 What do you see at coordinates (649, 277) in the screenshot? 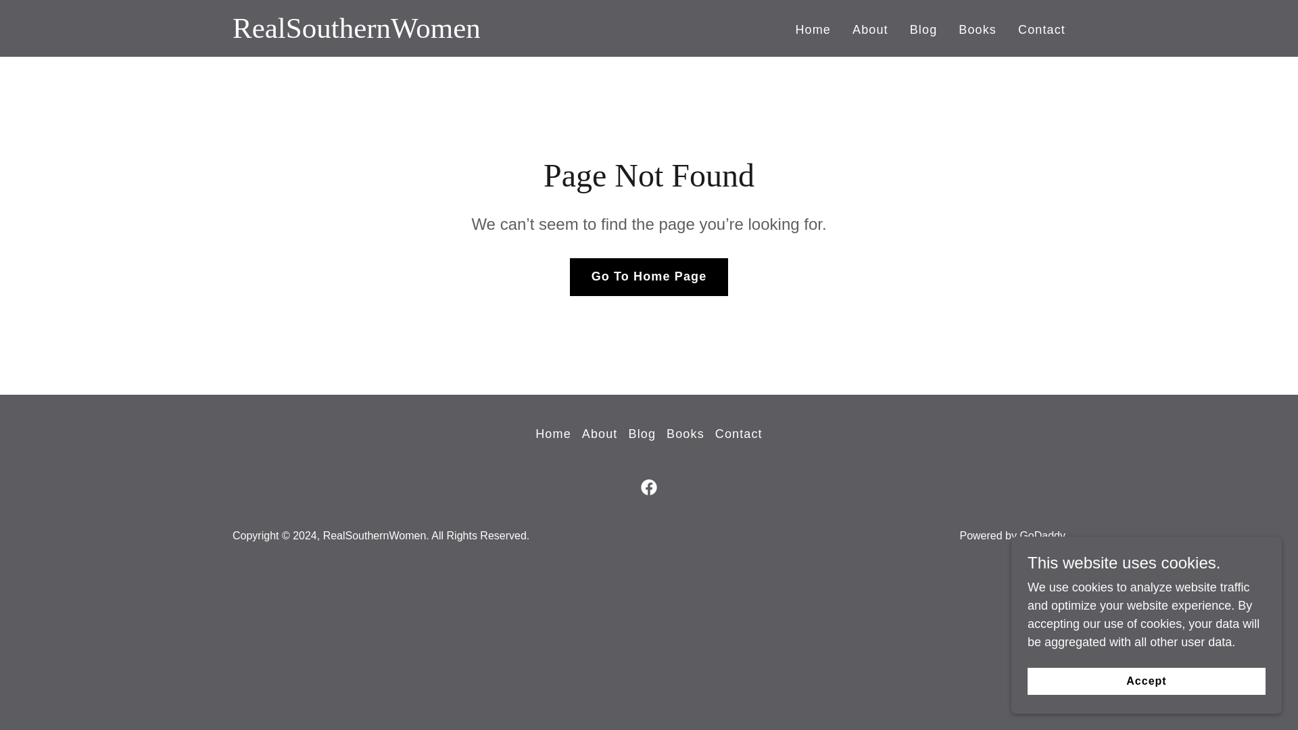
I see `Go To Home Page` at bounding box center [649, 277].